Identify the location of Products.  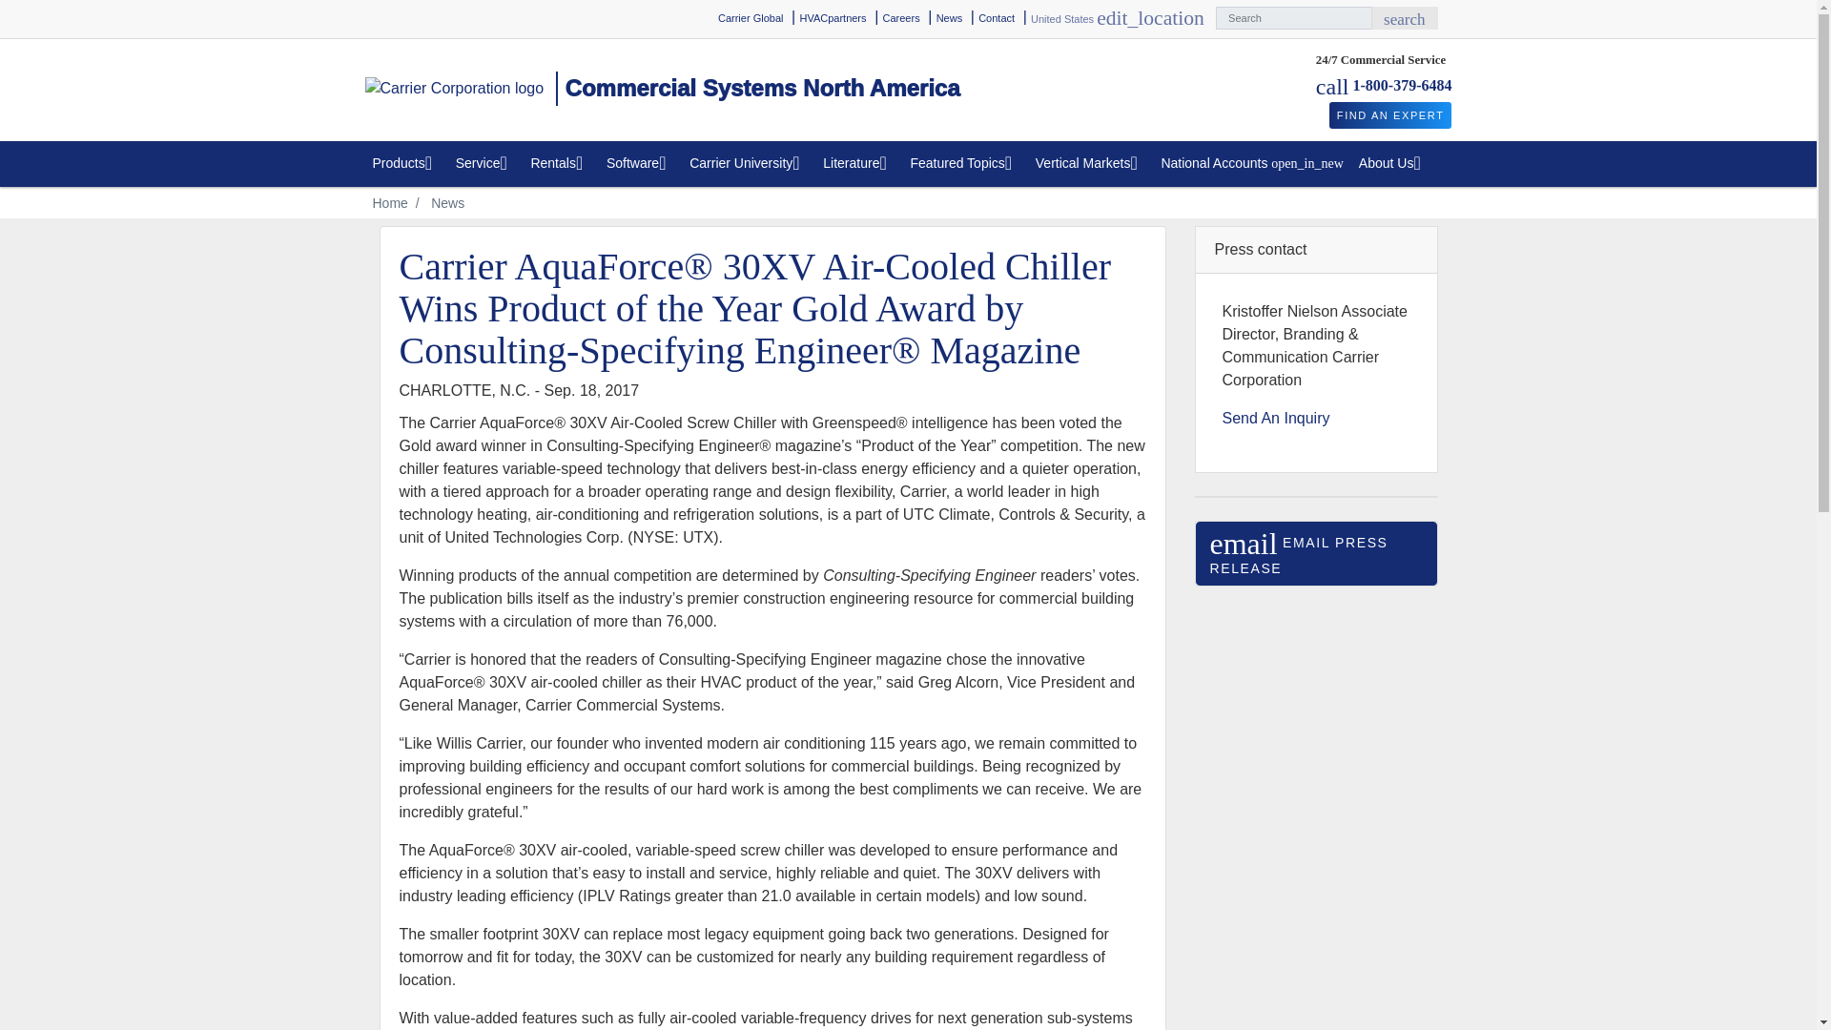
(405, 163).